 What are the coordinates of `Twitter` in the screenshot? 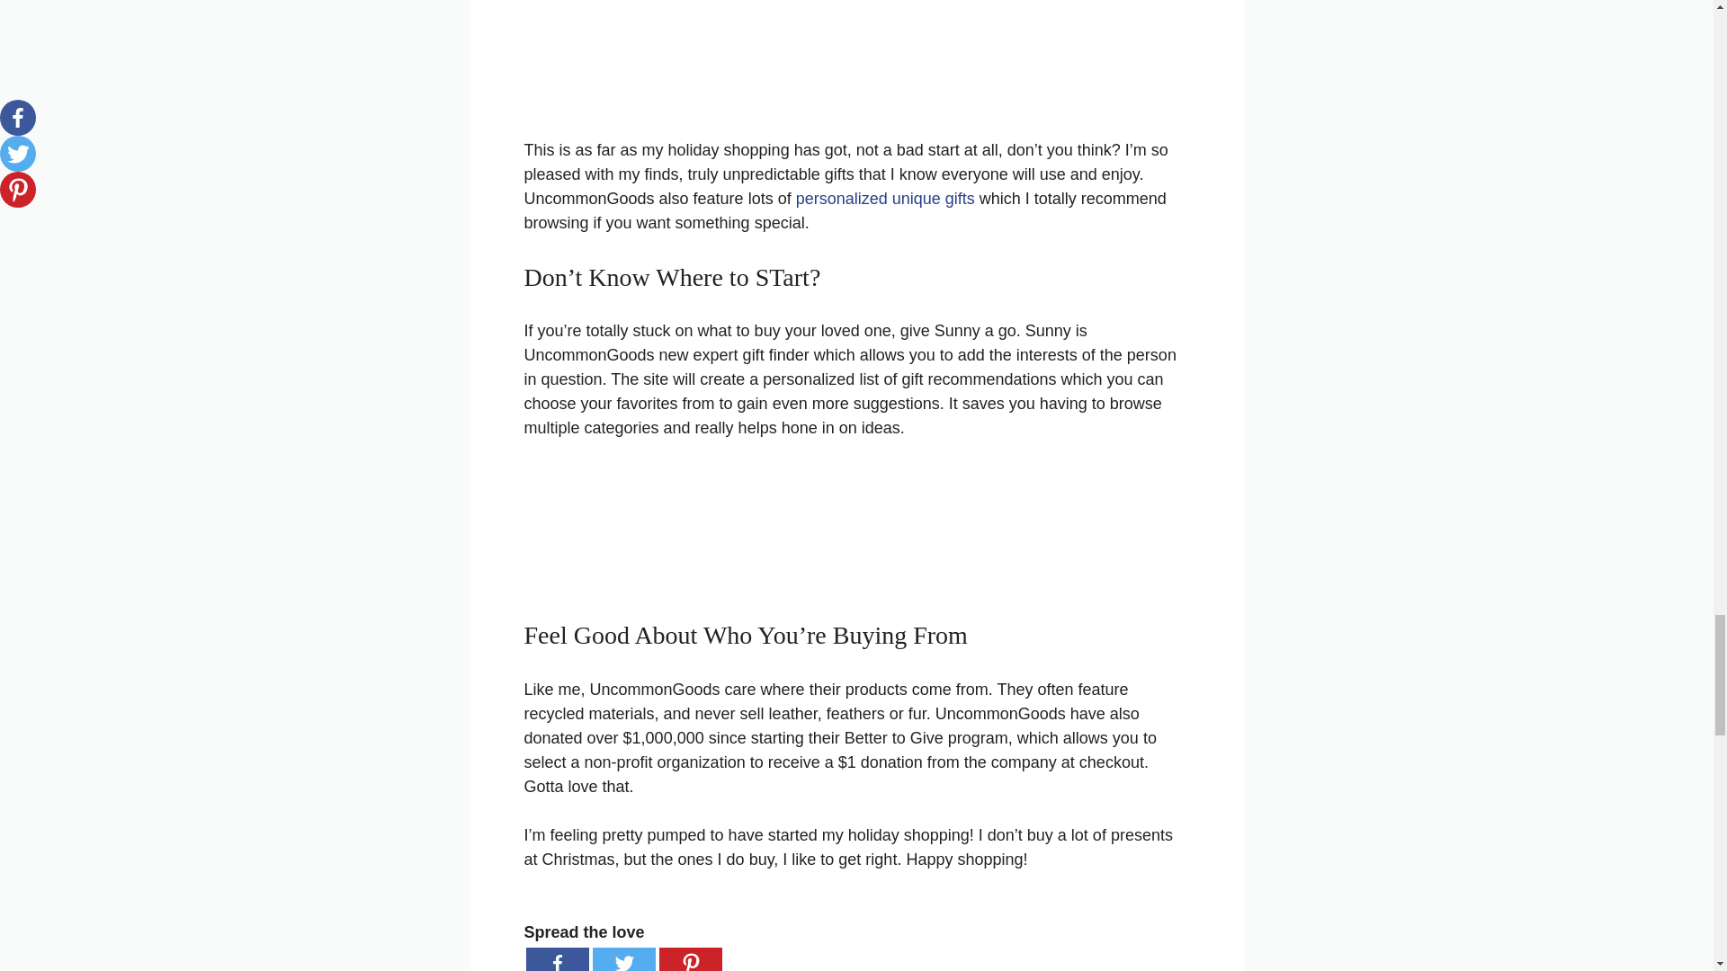 It's located at (622, 959).